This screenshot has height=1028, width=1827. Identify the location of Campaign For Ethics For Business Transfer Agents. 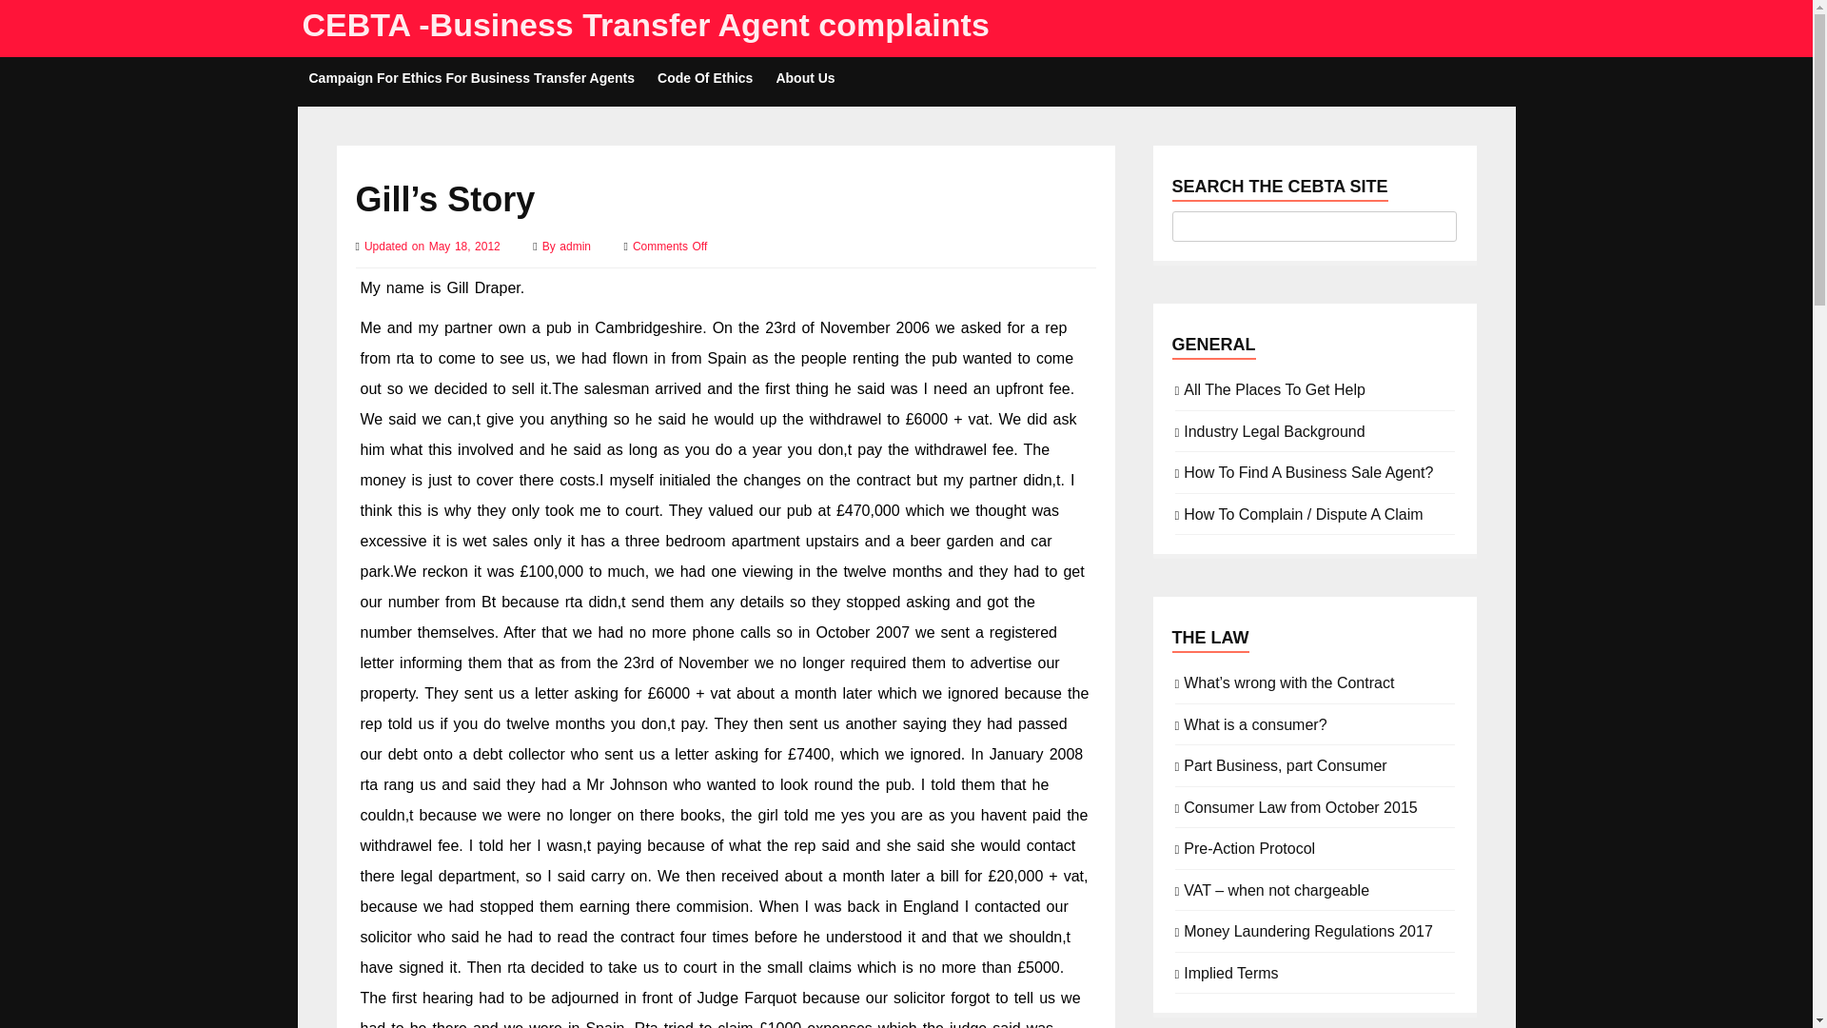
(471, 78).